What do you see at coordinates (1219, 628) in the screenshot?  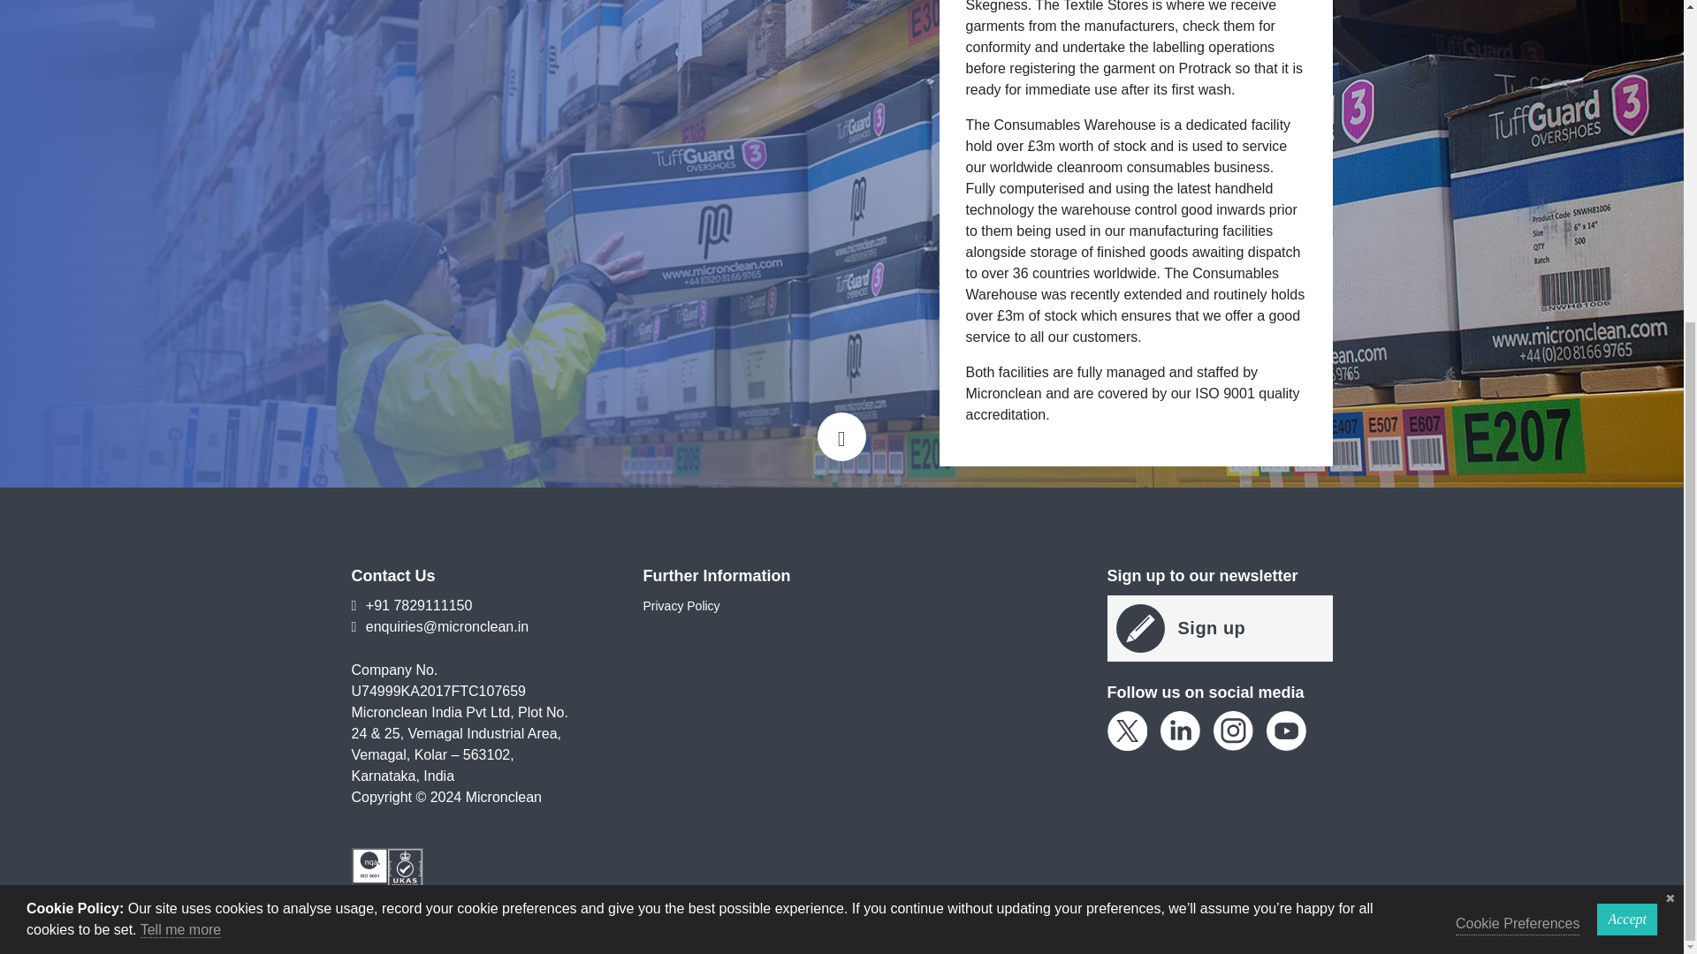 I see `Sign up` at bounding box center [1219, 628].